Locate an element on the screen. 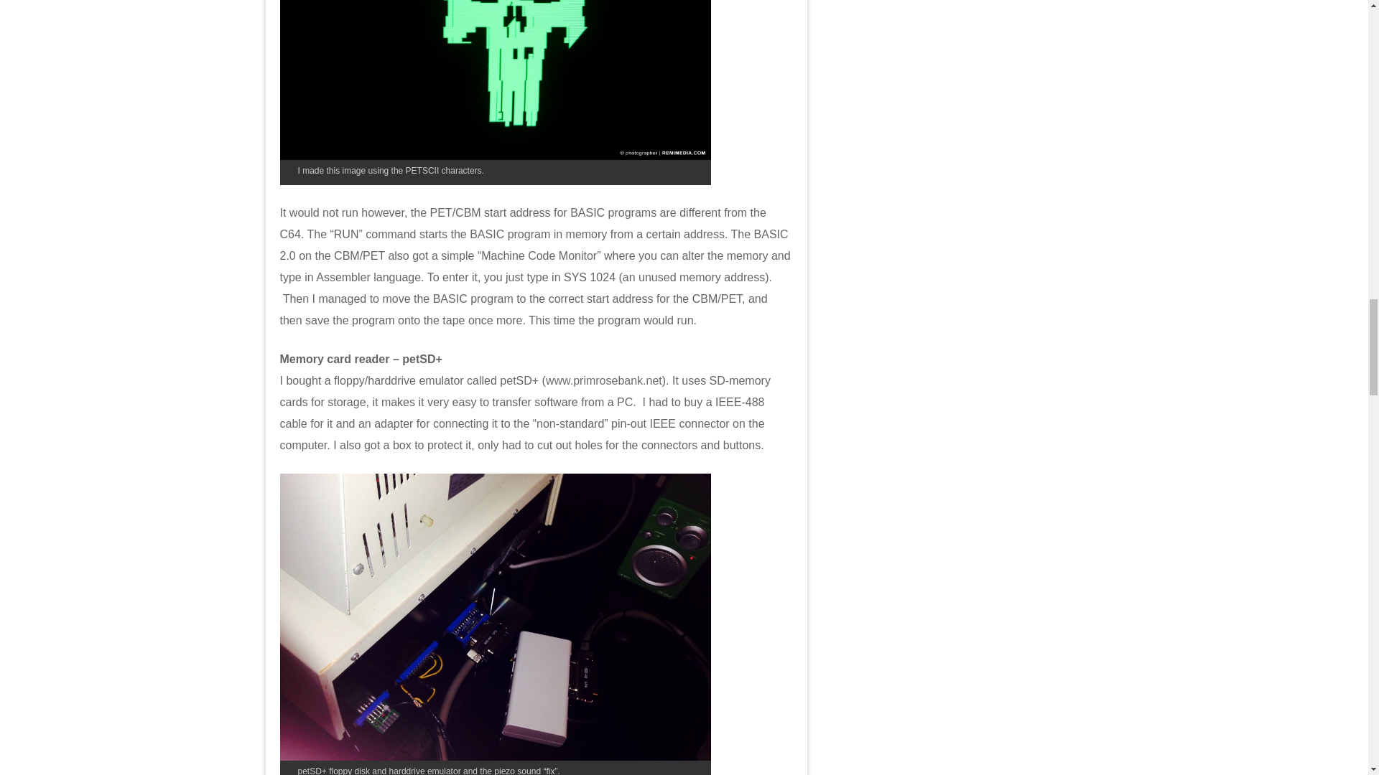 The image size is (1379, 775). www.primrosebank.net is located at coordinates (603, 380).